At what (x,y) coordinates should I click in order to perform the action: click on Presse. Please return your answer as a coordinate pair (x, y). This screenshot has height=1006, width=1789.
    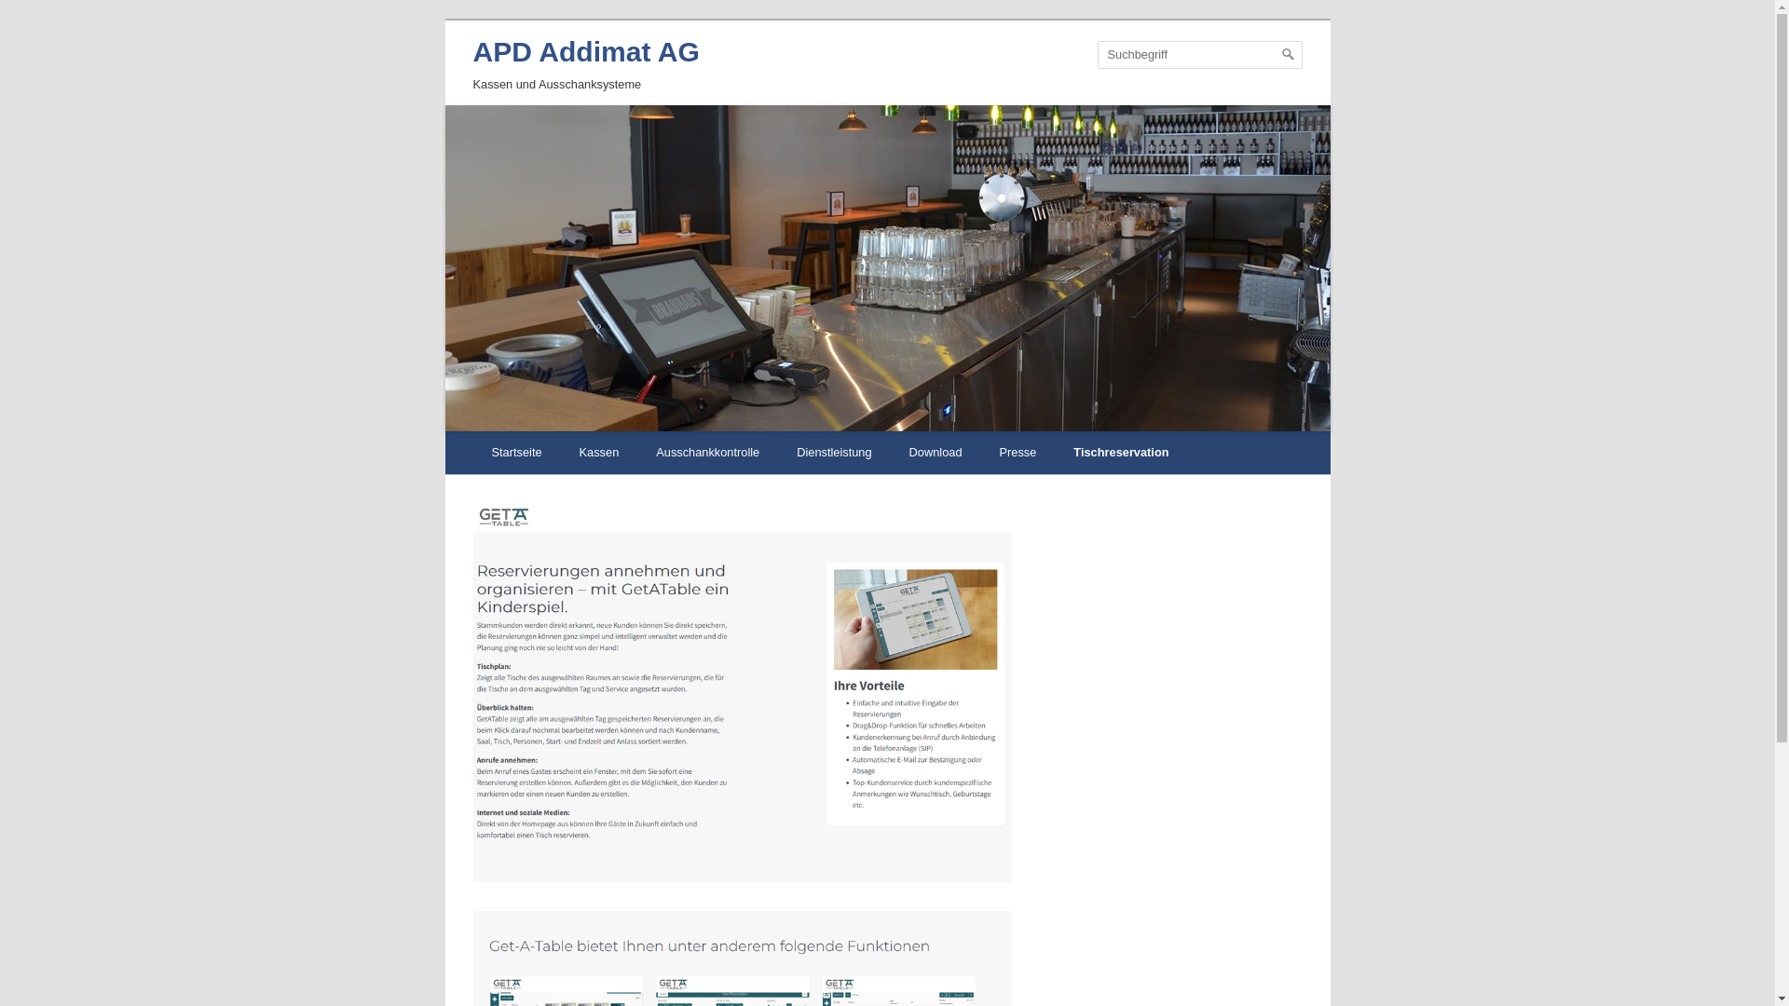
    Looking at the image, I should click on (1018, 453).